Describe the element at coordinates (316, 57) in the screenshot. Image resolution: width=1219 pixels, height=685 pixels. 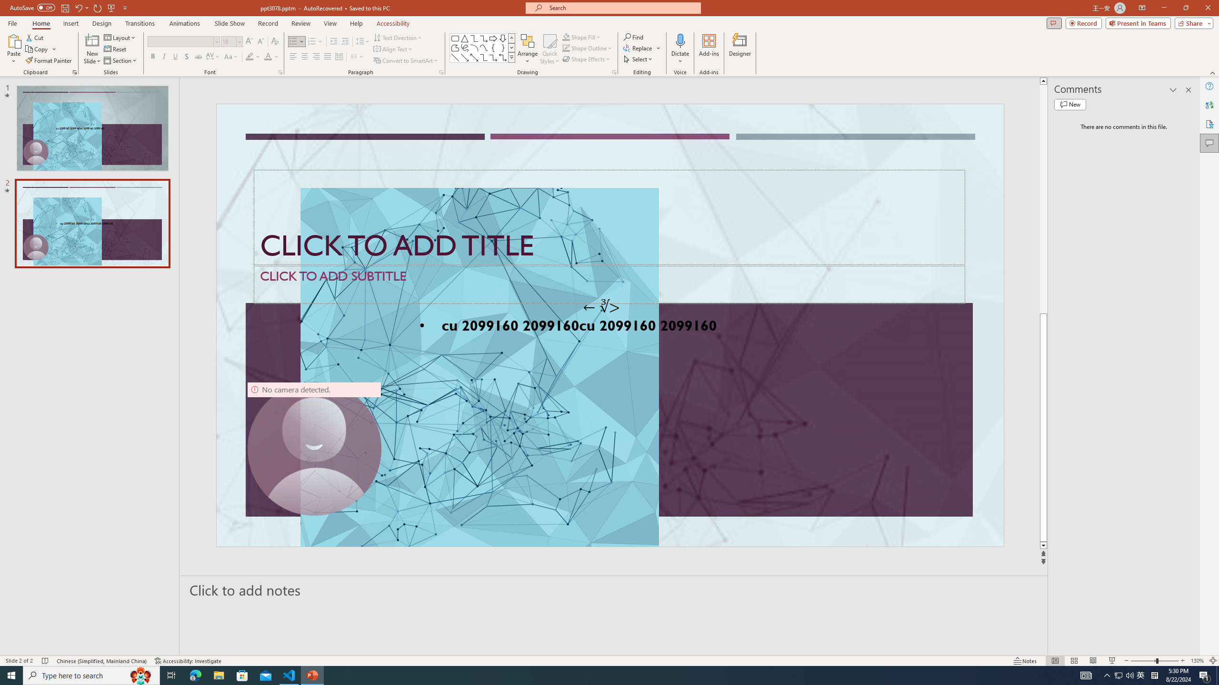
I see `Align Right` at that location.